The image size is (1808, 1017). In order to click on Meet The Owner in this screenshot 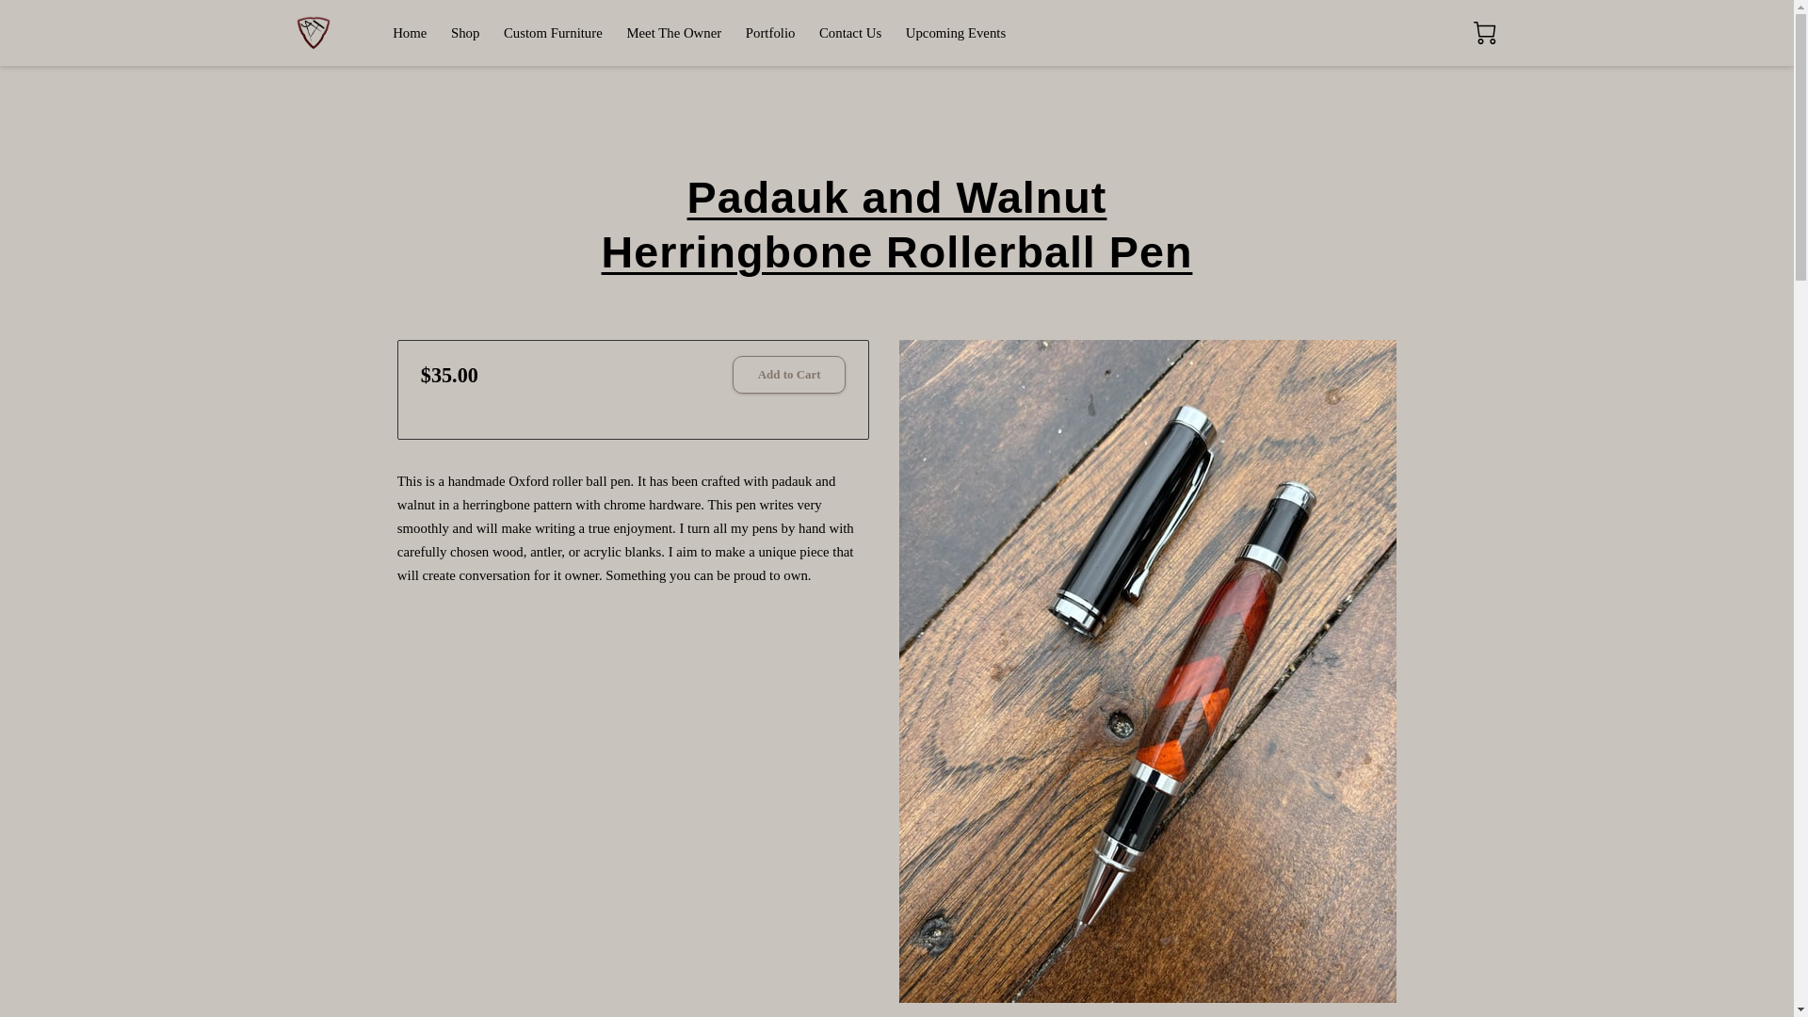, I will do `click(673, 33)`.